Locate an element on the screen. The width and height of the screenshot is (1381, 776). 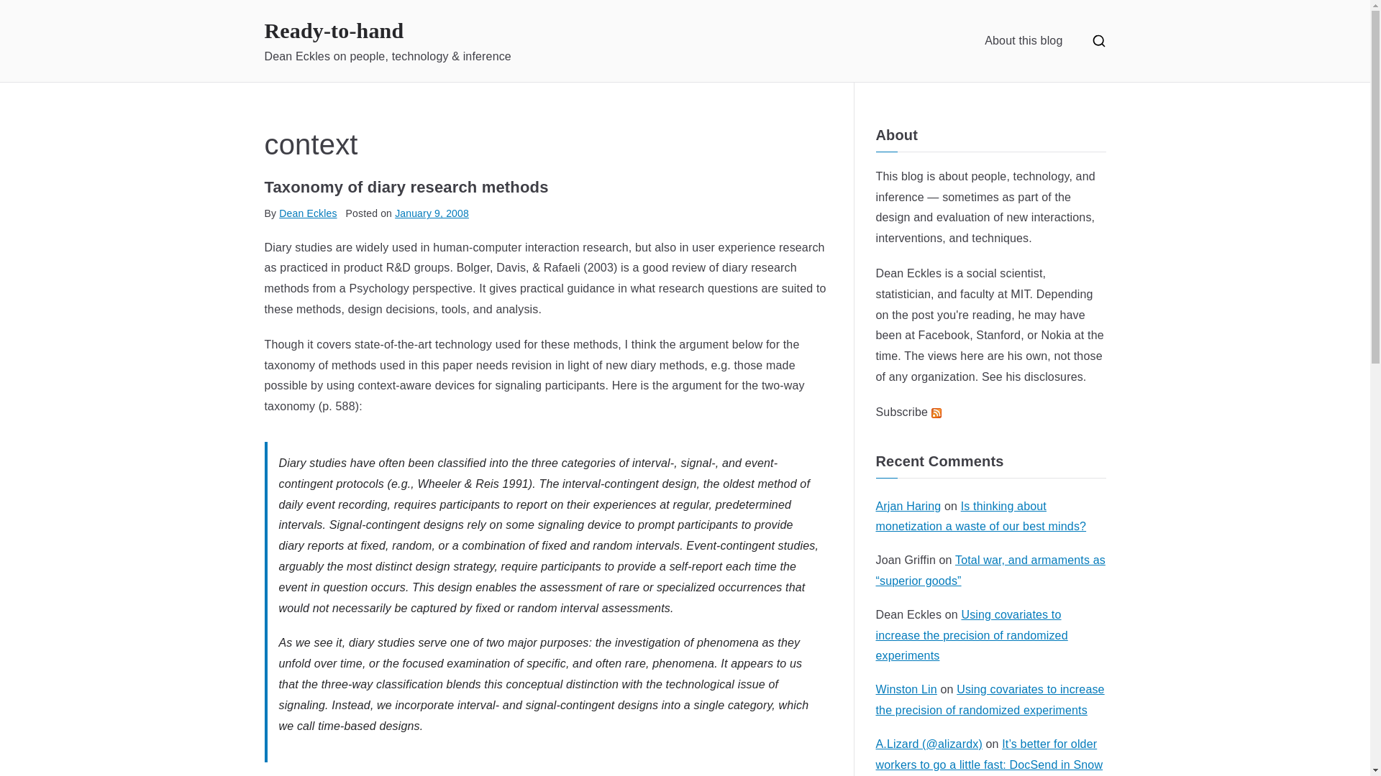
Is thinking about monetization a waste of our best minds? is located at coordinates (981, 516).